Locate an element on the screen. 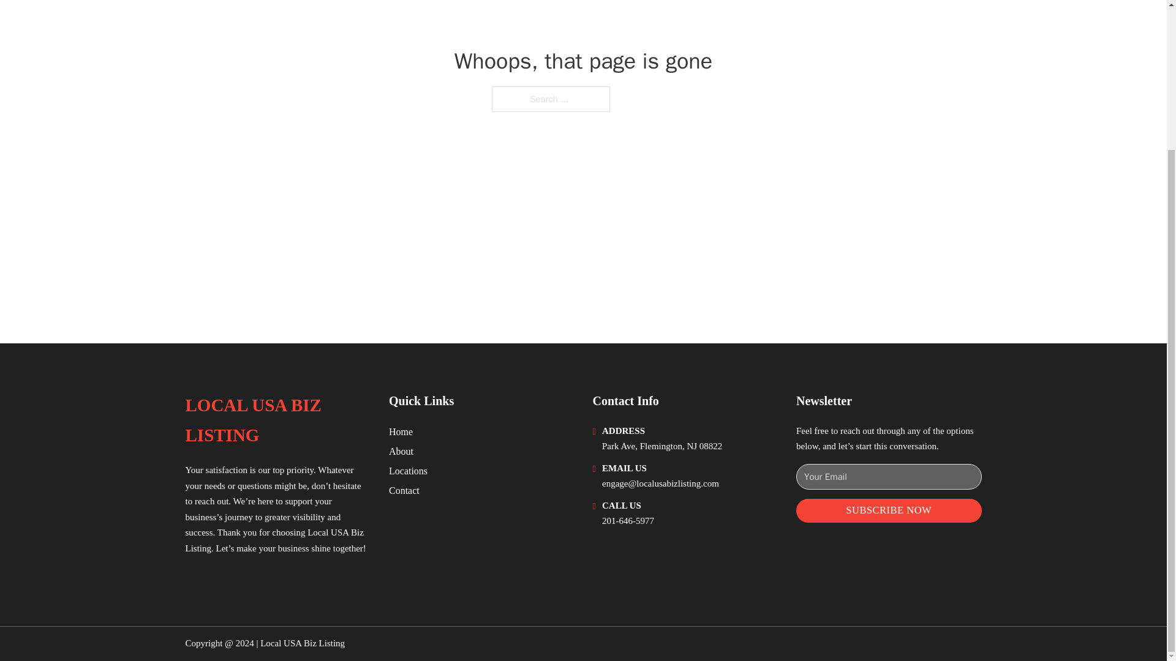  Contact is located at coordinates (404, 491).